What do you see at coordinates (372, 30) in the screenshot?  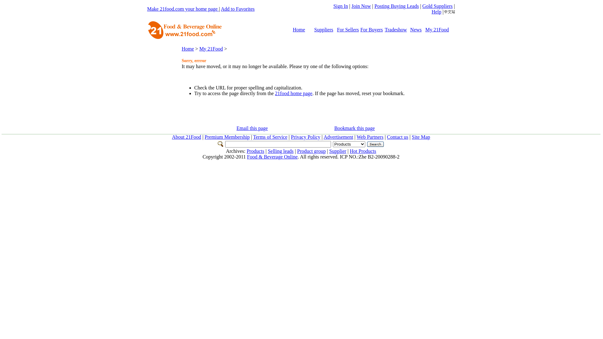 I see `For Buyers` at bounding box center [372, 30].